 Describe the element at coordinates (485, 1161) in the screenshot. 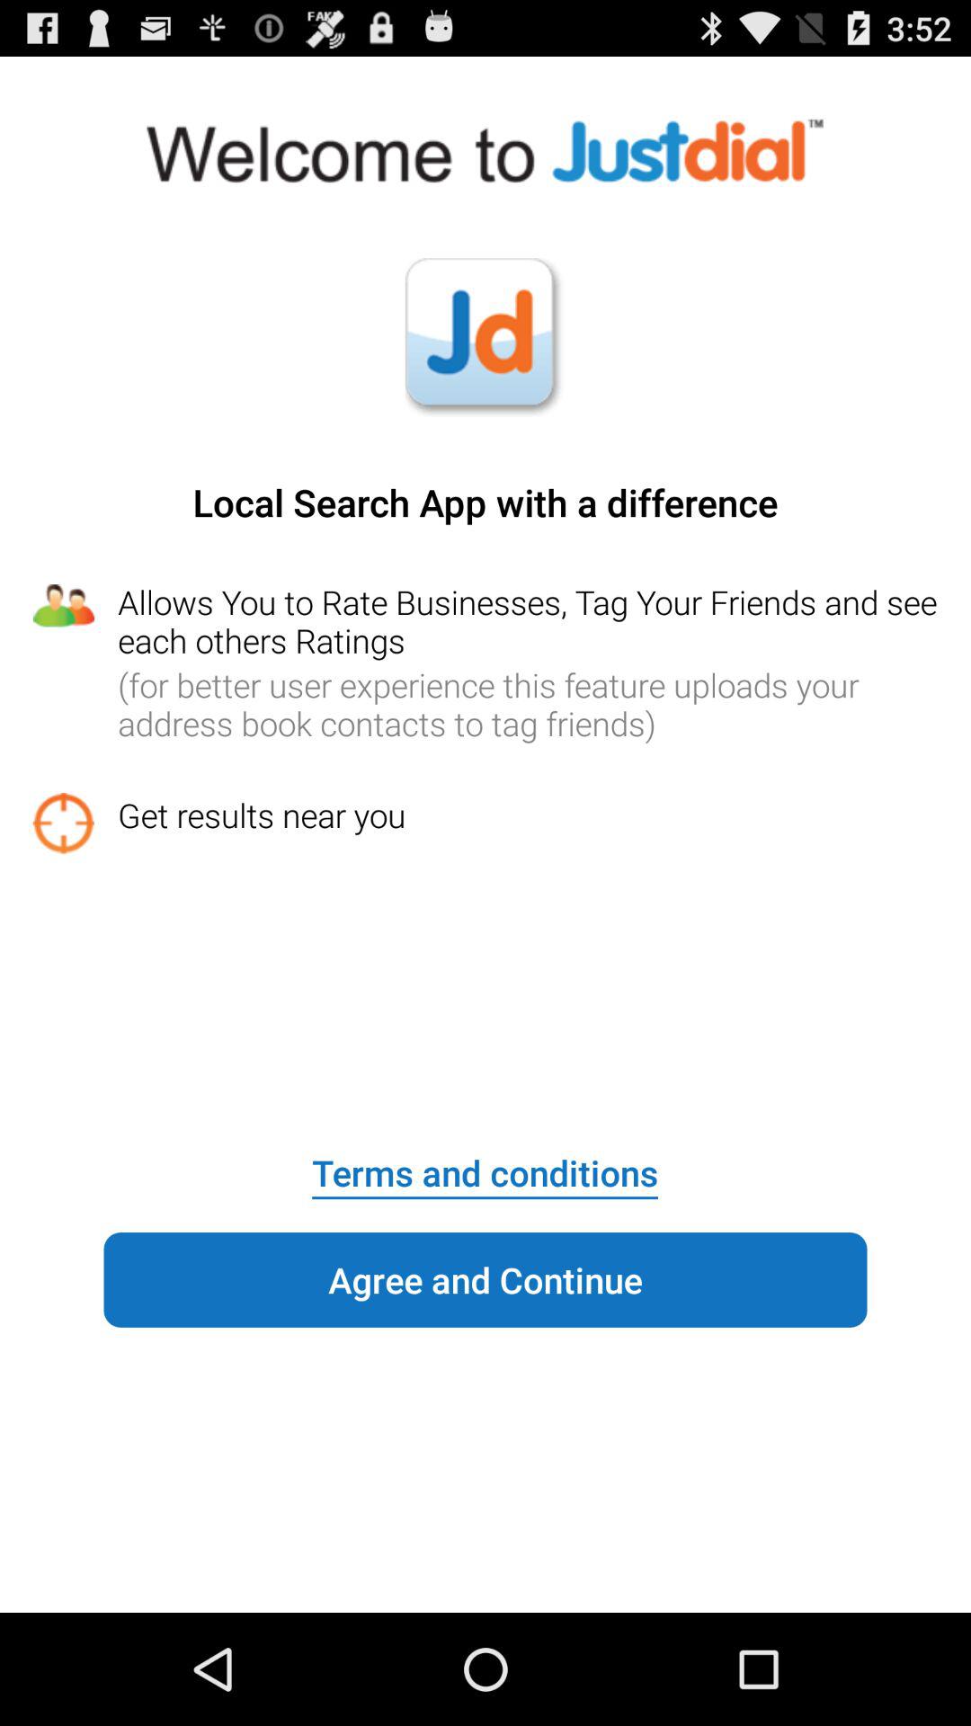

I see `press the app below the get results near` at that location.